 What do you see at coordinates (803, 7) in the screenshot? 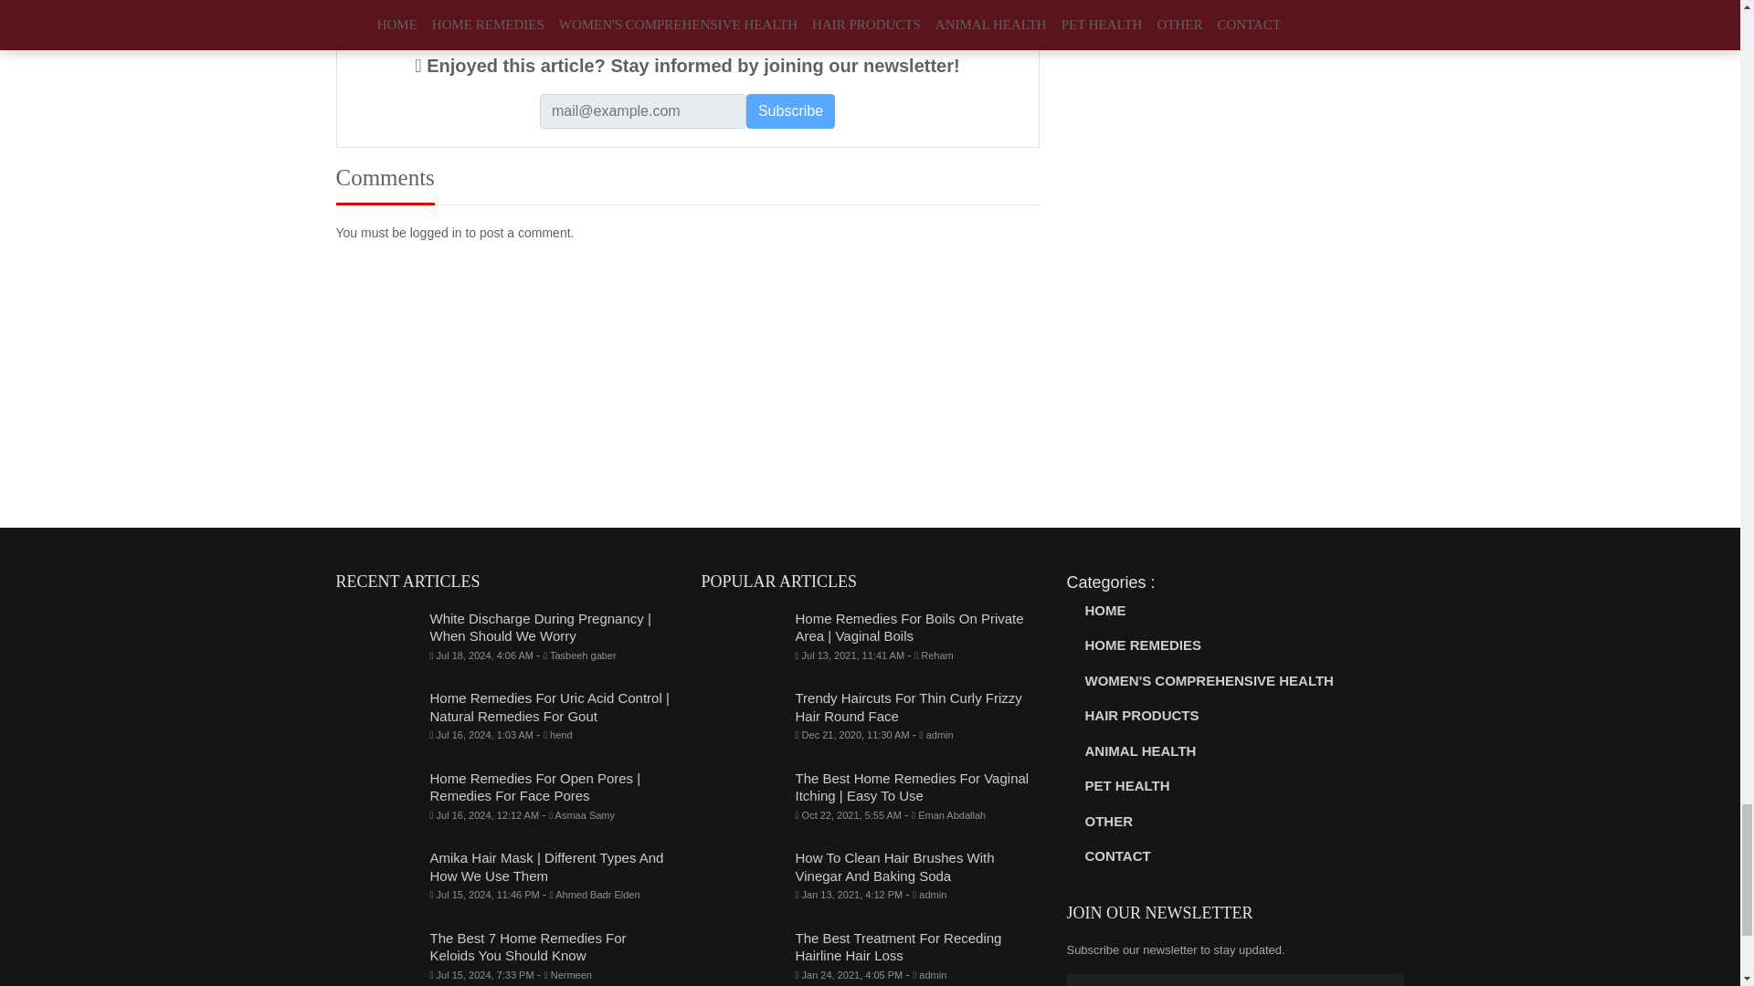
I see `via email` at bounding box center [803, 7].